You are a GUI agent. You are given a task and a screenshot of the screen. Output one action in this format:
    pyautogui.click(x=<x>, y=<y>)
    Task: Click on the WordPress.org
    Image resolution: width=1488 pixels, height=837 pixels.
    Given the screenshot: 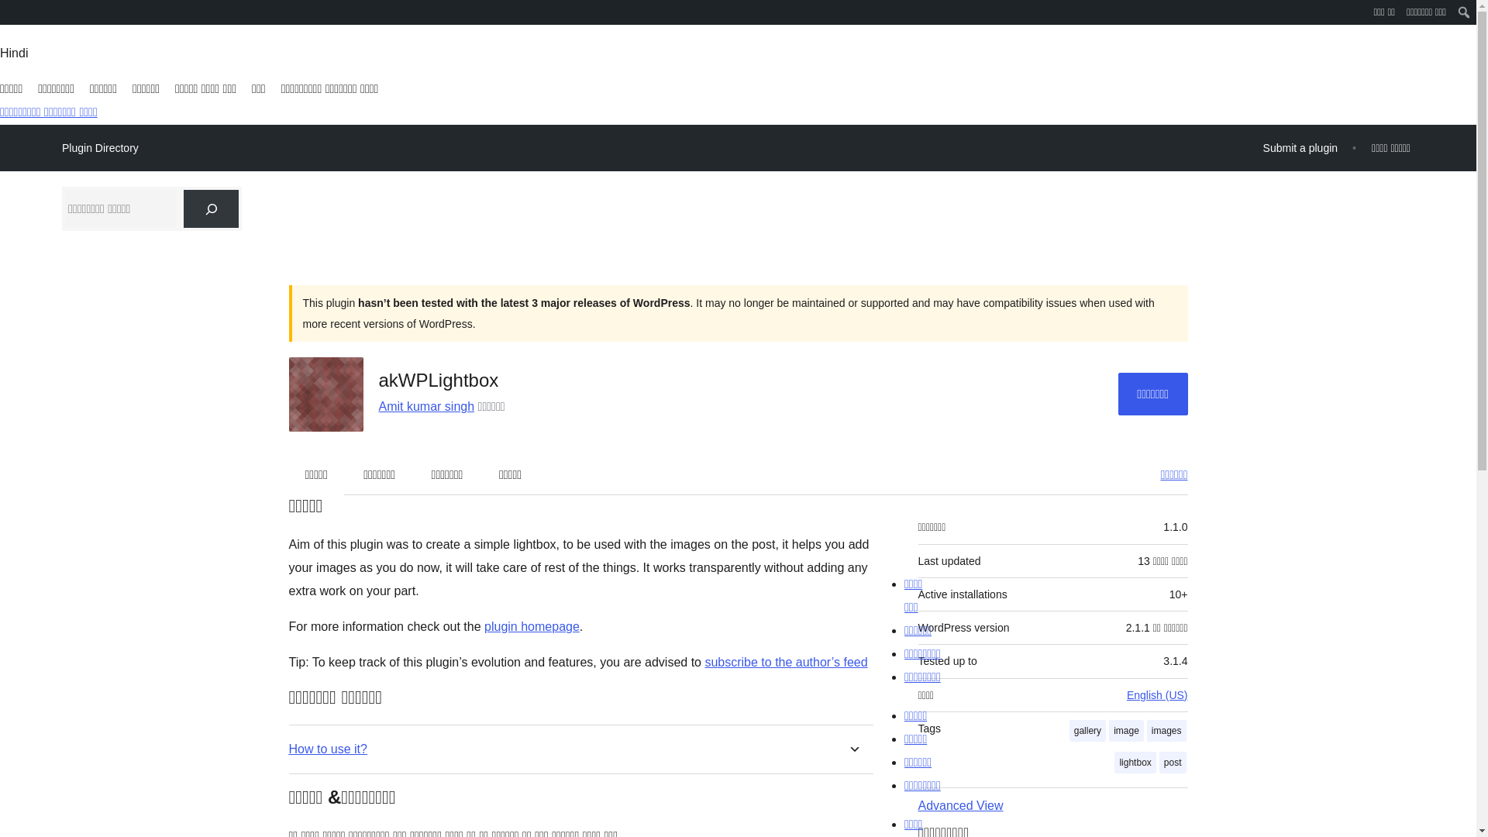 What is the action you would take?
    pyautogui.click(x=11, y=11)
    